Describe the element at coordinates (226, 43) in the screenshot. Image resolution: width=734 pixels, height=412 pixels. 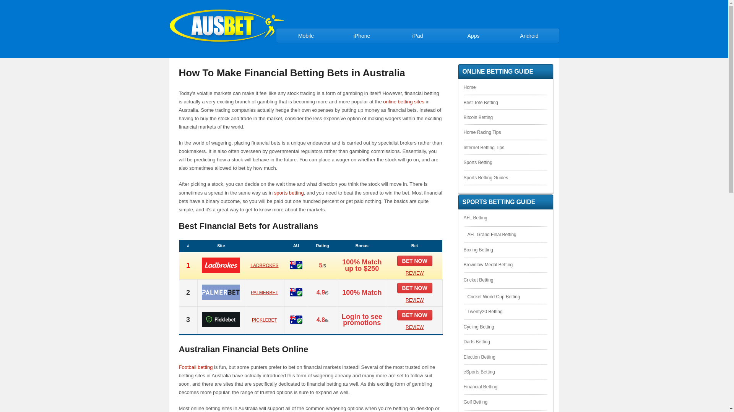
I see `Online Betting` at that location.